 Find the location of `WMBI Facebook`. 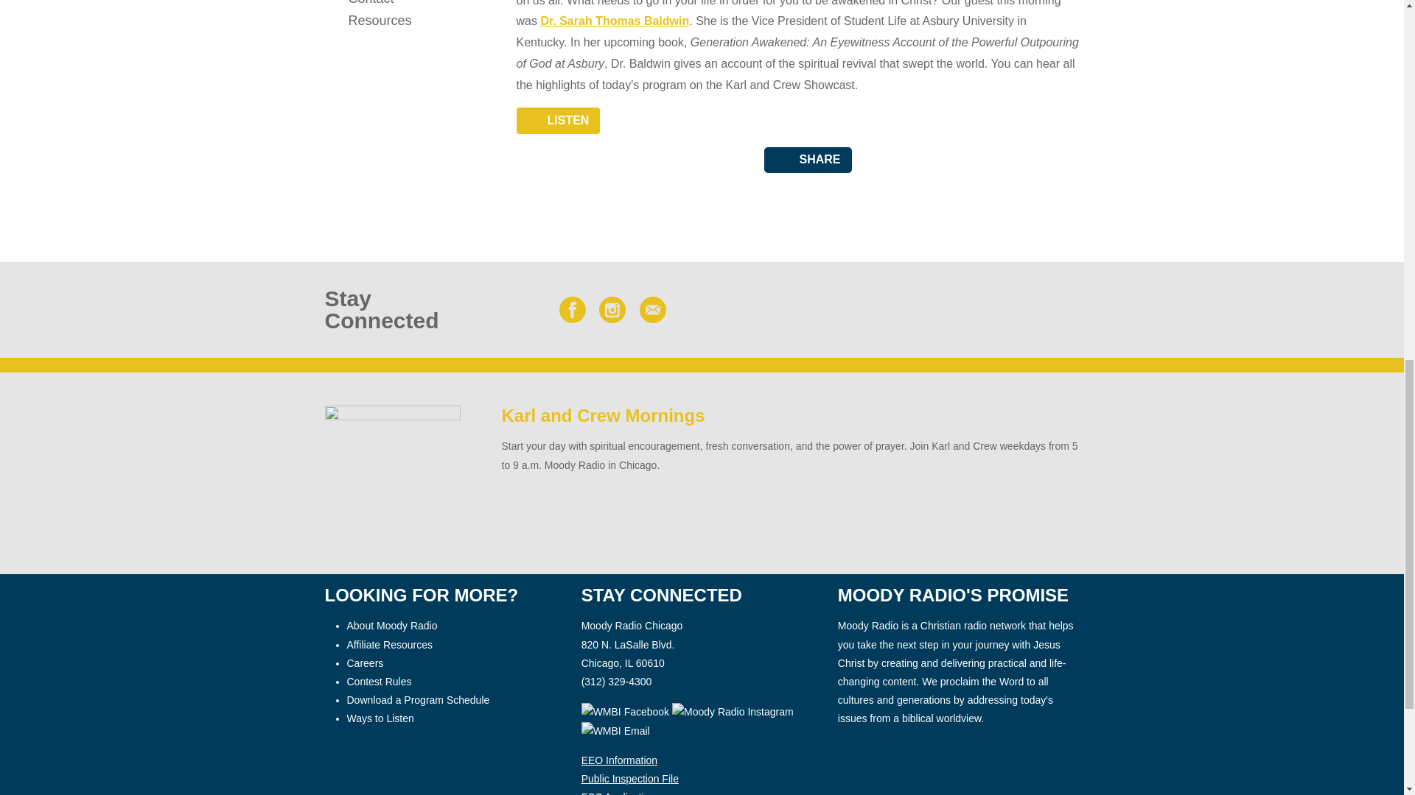

WMBI Facebook is located at coordinates (625, 711).